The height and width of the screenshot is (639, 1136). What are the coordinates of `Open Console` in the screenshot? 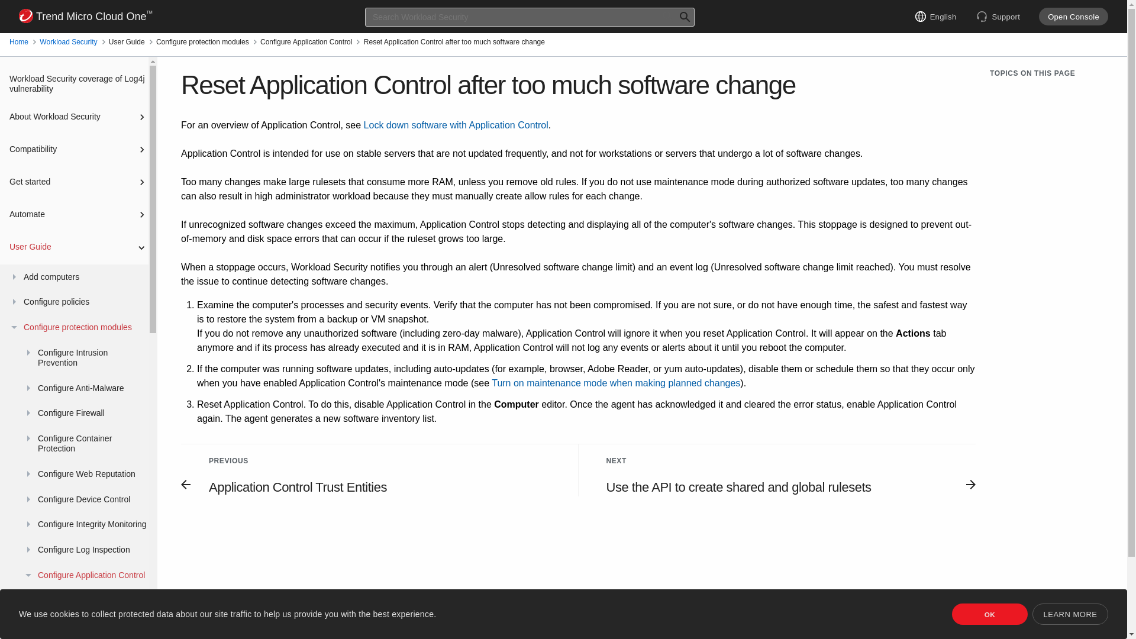 It's located at (1073, 17).